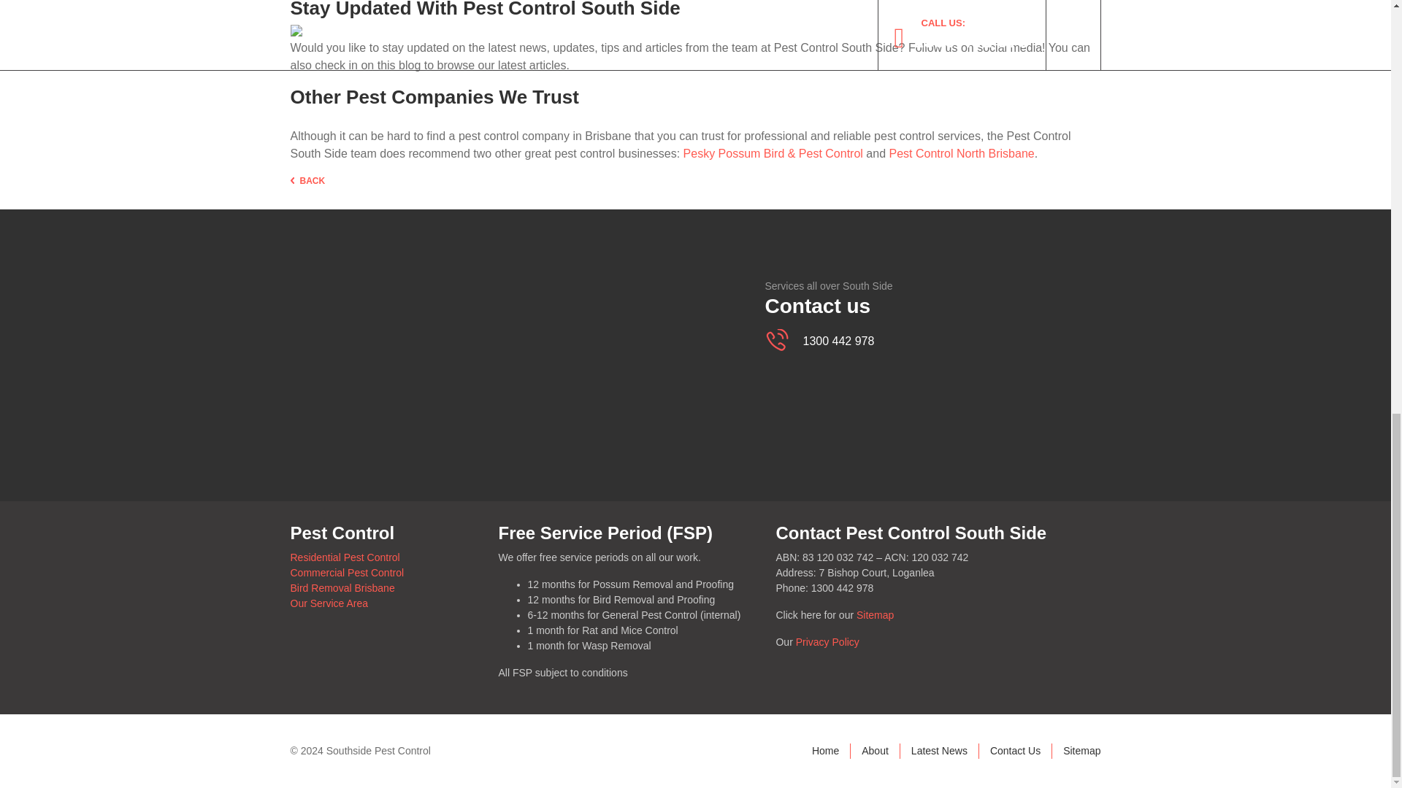 Image resolution: width=1402 pixels, height=788 pixels. Describe the element at coordinates (345, 557) in the screenshot. I see `Residential Pest Control` at that location.